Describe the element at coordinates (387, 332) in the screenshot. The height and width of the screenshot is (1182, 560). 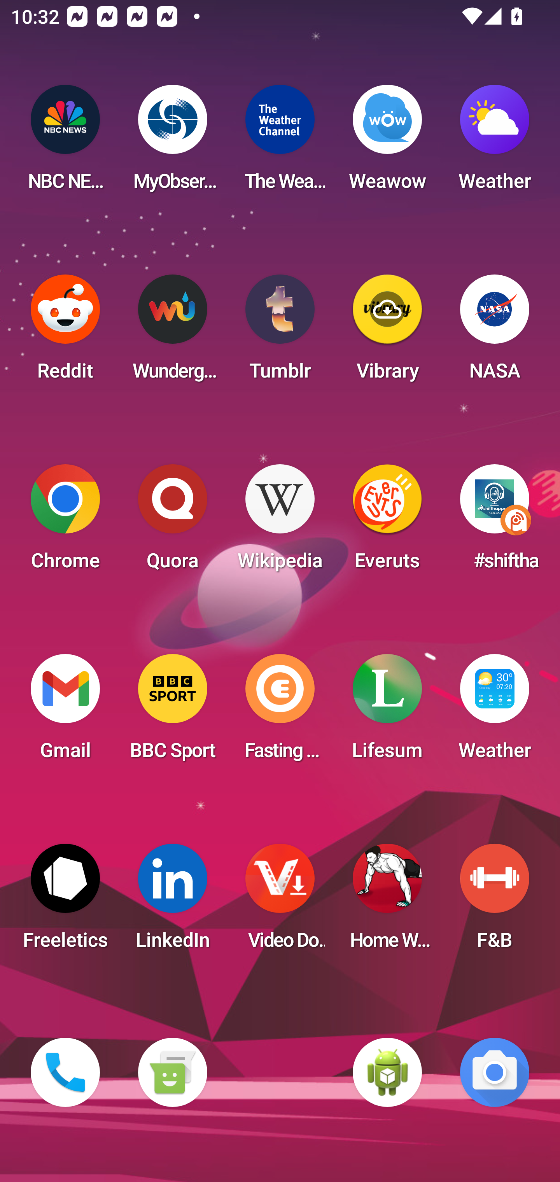
I see `Vibrary` at that location.